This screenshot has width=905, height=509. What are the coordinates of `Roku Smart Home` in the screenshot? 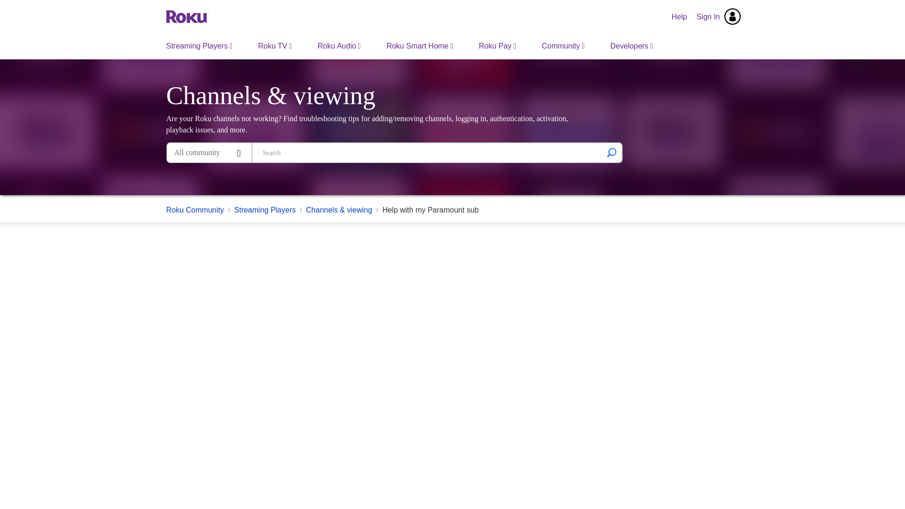 It's located at (420, 46).